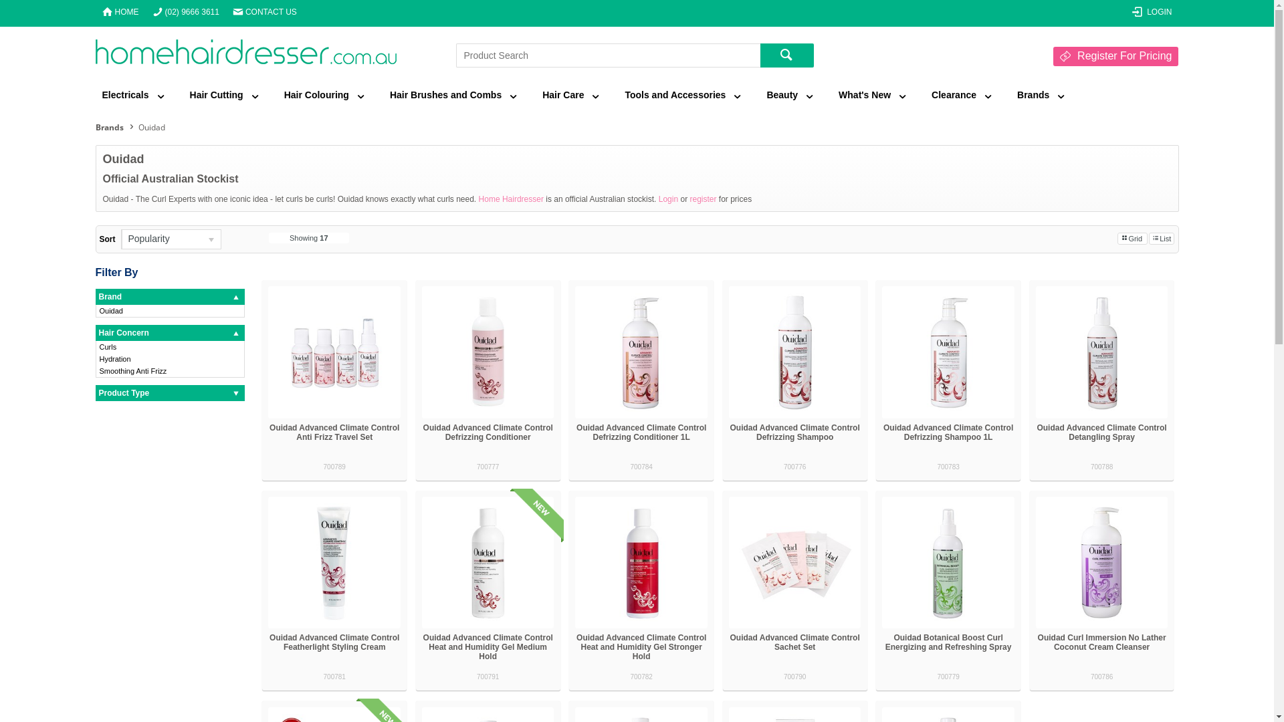 This screenshot has height=722, width=1284. What do you see at coordinates (1041, 96) in the screenshot?
I see `Brands` at bounding box center [1041, 96].